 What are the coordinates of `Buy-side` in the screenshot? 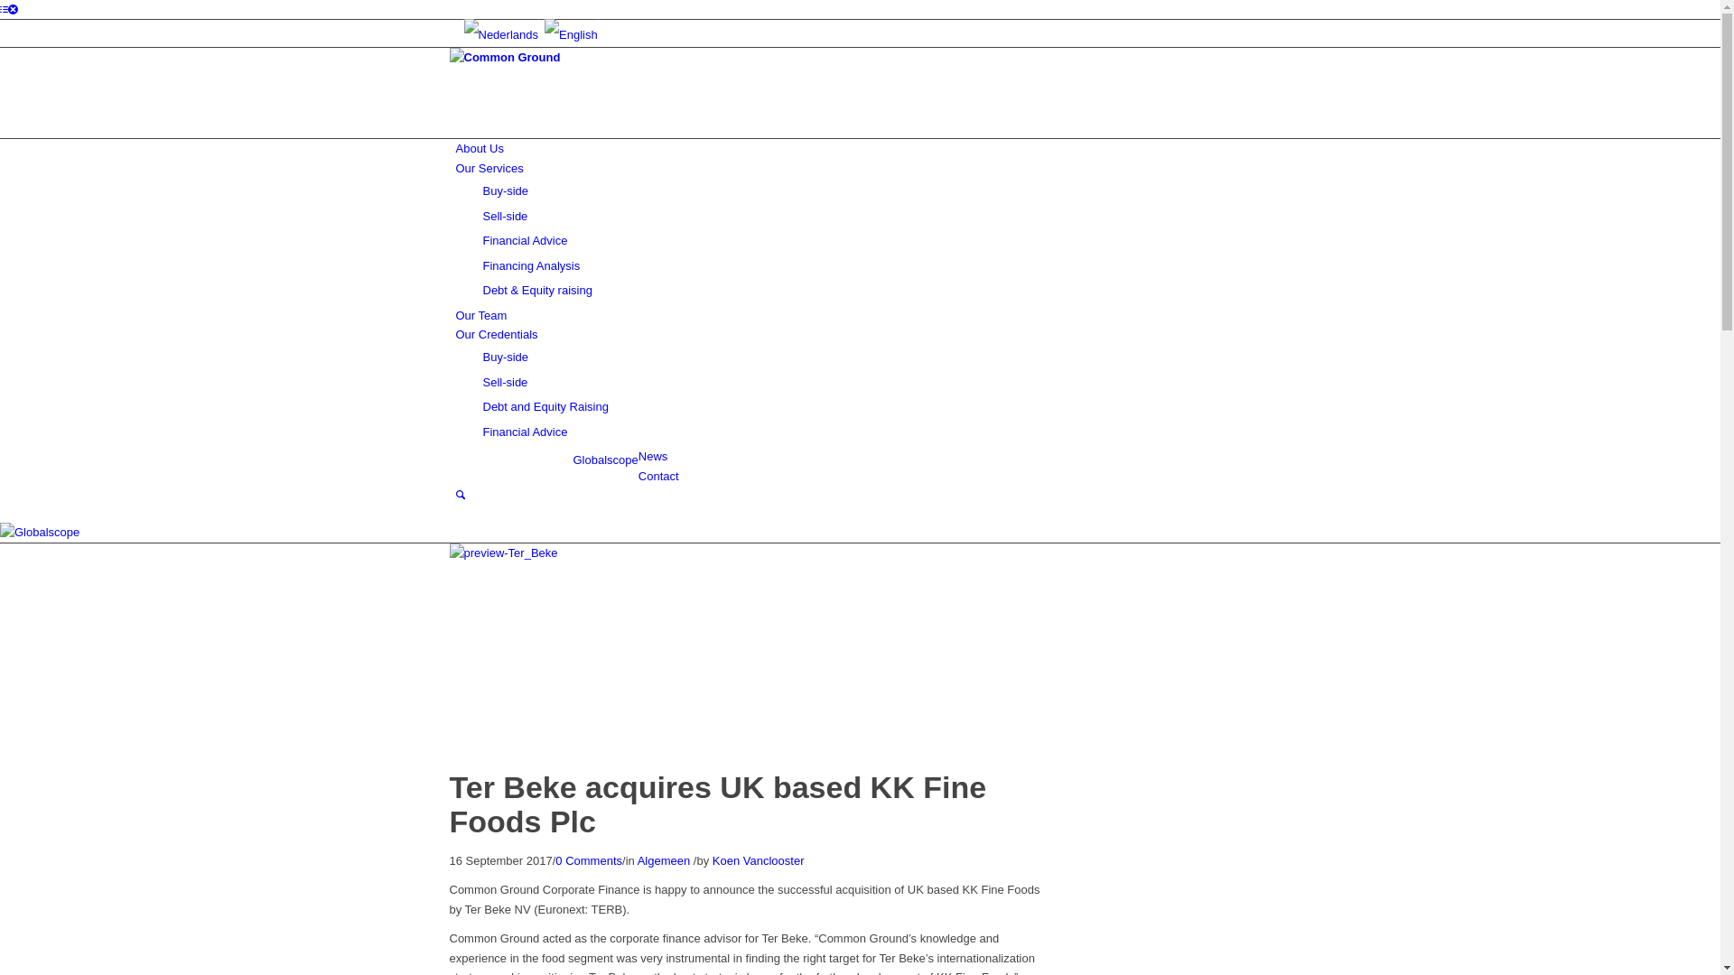 It's located at (506, 191).